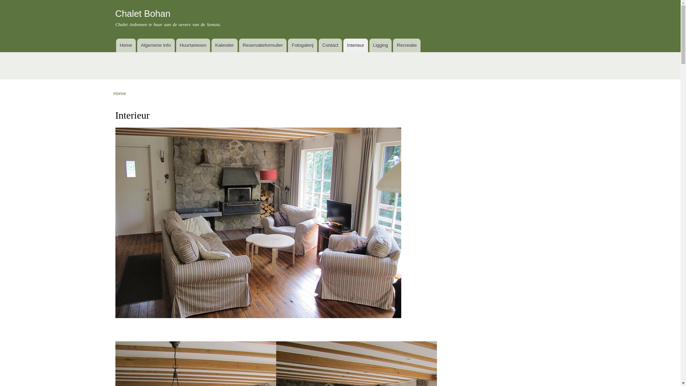  Describe the element at coordinates (143, 14) in the screenshot. I see `Chalet Bohan` at that location.